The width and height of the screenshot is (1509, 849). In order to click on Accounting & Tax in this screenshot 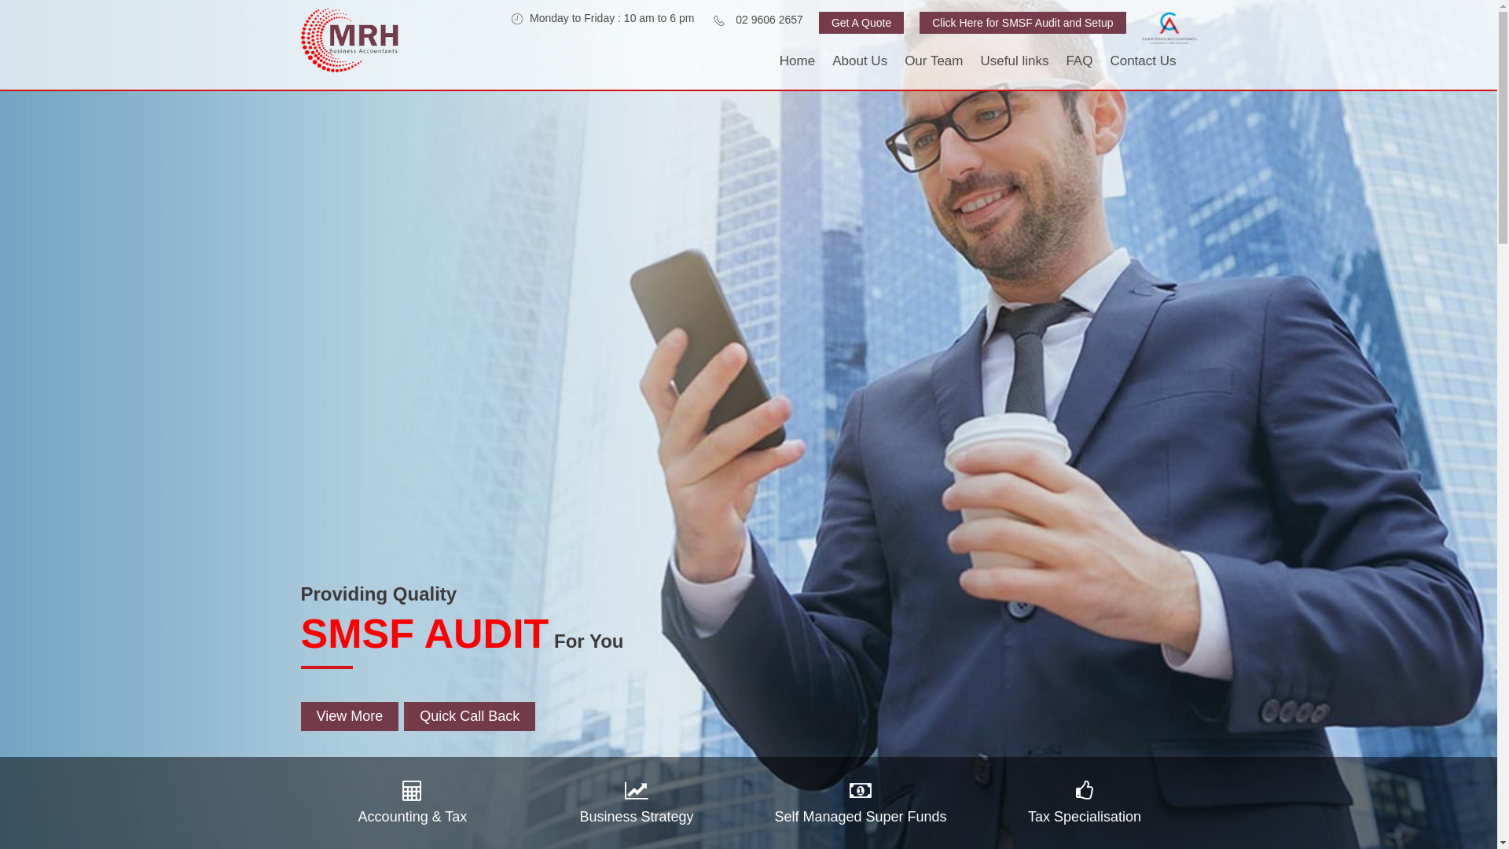, I will do `click(413, 803)`.